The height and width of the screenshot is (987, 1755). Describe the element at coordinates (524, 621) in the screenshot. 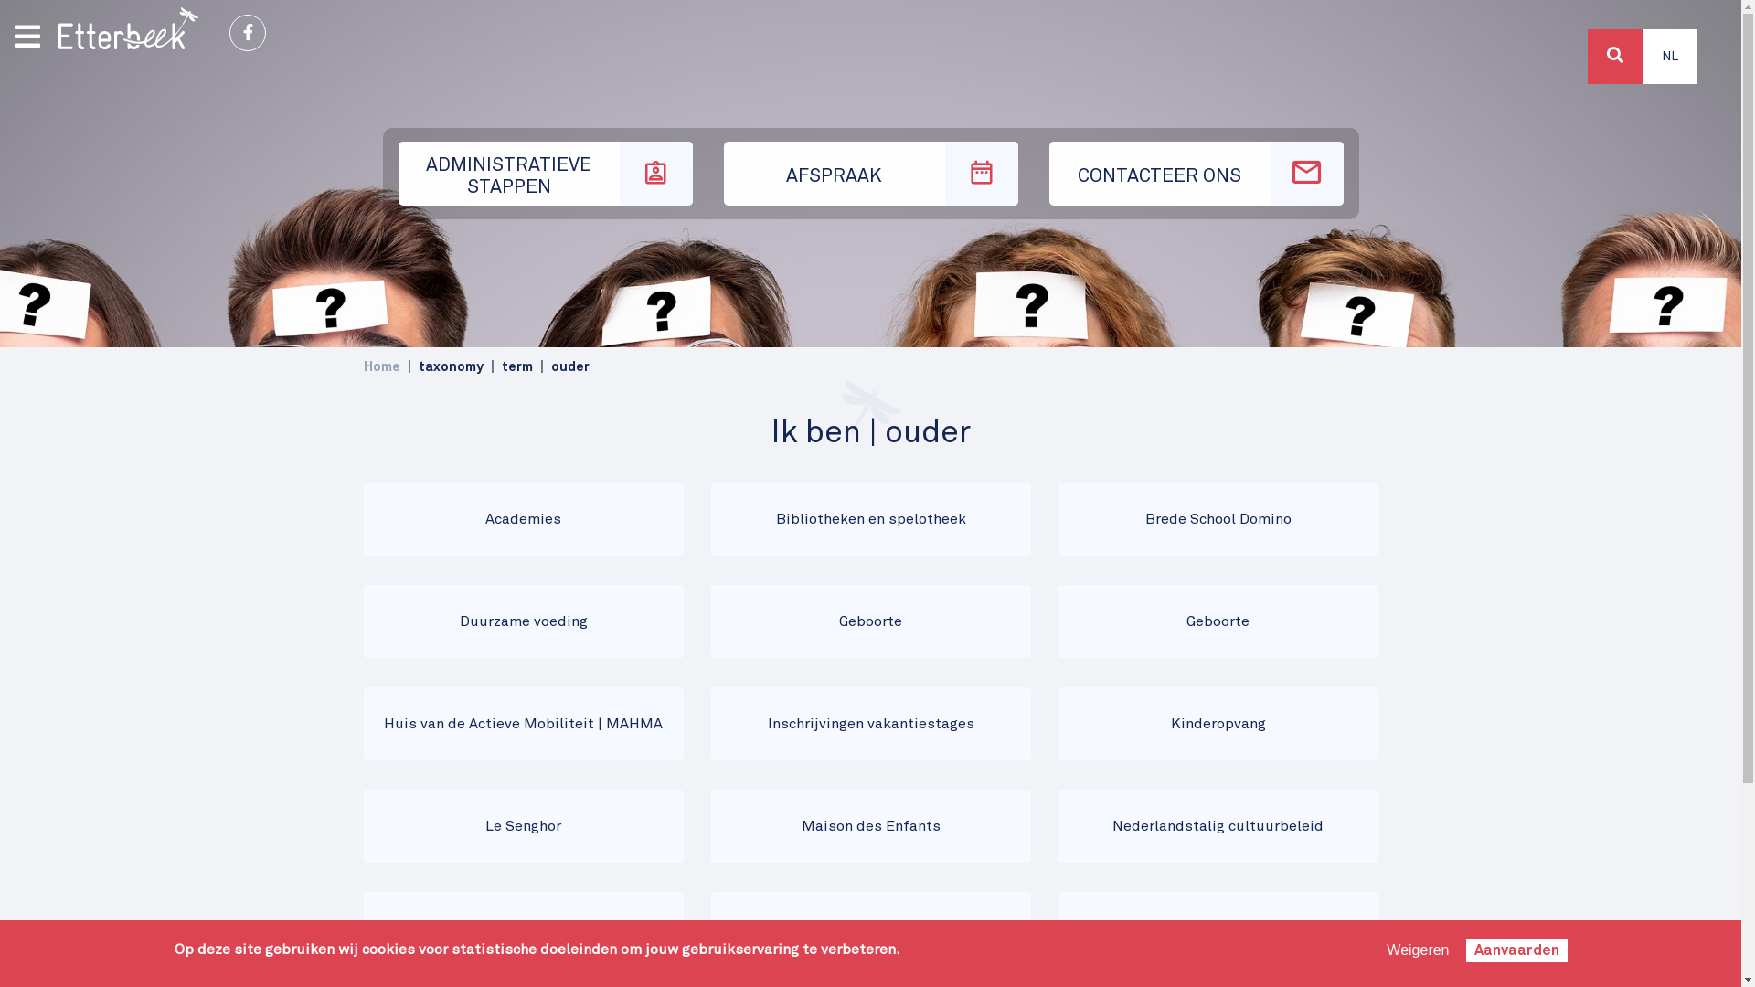

I see `Duurzame voeding` at that location.